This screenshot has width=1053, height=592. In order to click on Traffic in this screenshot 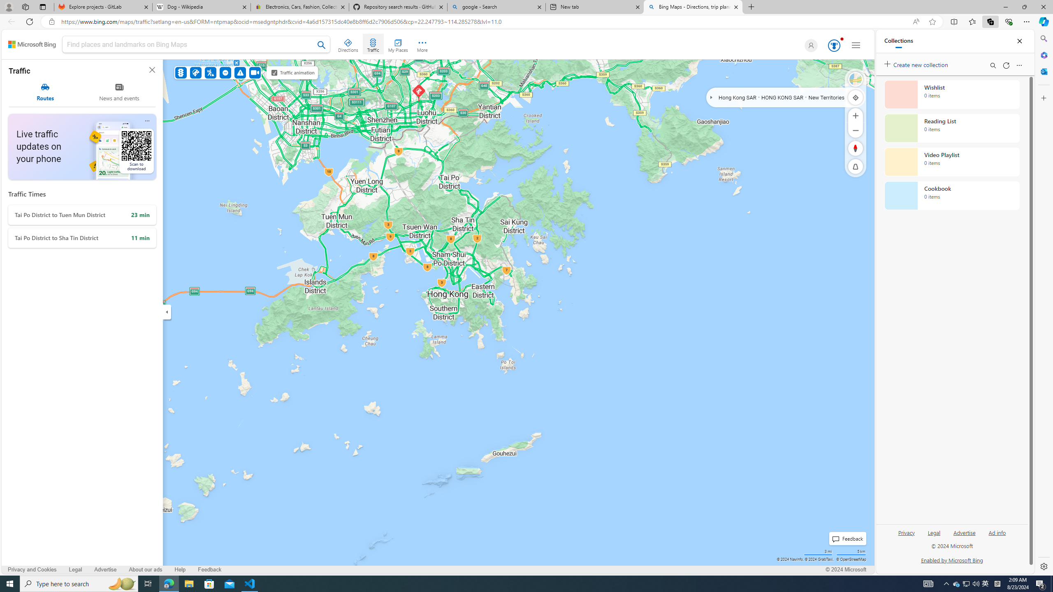, I will do `click(373, 44)`.